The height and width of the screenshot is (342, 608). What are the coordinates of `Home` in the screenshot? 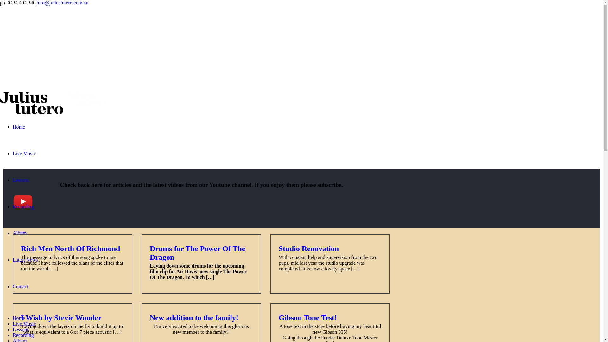 It's located at (19, 318).